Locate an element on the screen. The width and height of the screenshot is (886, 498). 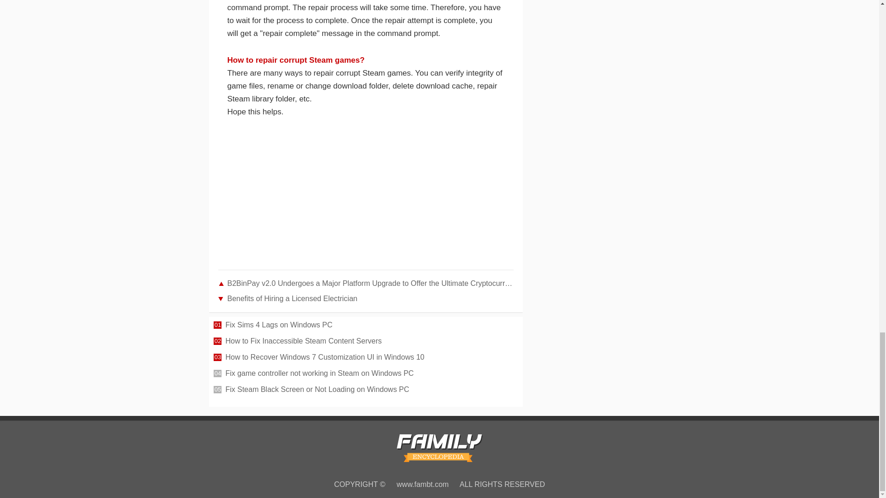
Fix Steam Black Screen or Not Loading on Windows PC is located at coordinates (371, 391).